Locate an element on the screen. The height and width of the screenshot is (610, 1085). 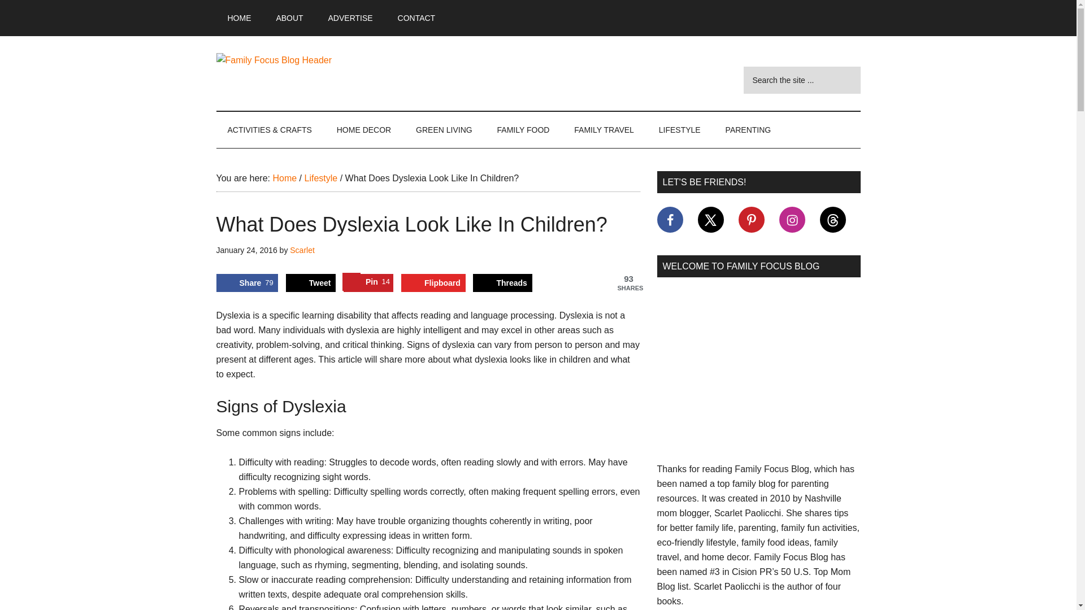
Save to Pinterest is located at coordinates (368, 282).